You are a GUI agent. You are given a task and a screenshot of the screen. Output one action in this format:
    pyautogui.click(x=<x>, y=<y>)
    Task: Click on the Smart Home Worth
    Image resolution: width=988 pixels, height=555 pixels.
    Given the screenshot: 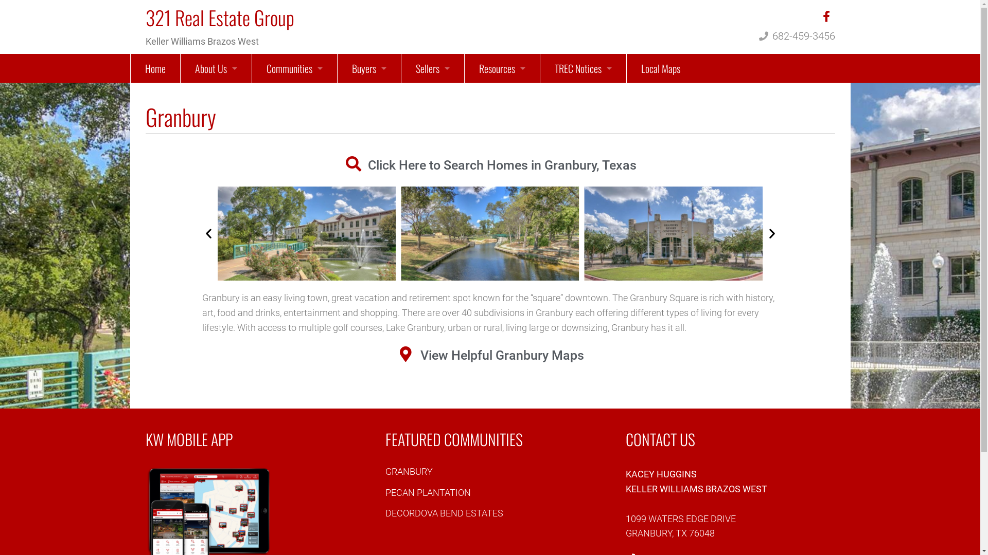 What is the action you would take?
    pyautogui.click(x=502, y=155)
    